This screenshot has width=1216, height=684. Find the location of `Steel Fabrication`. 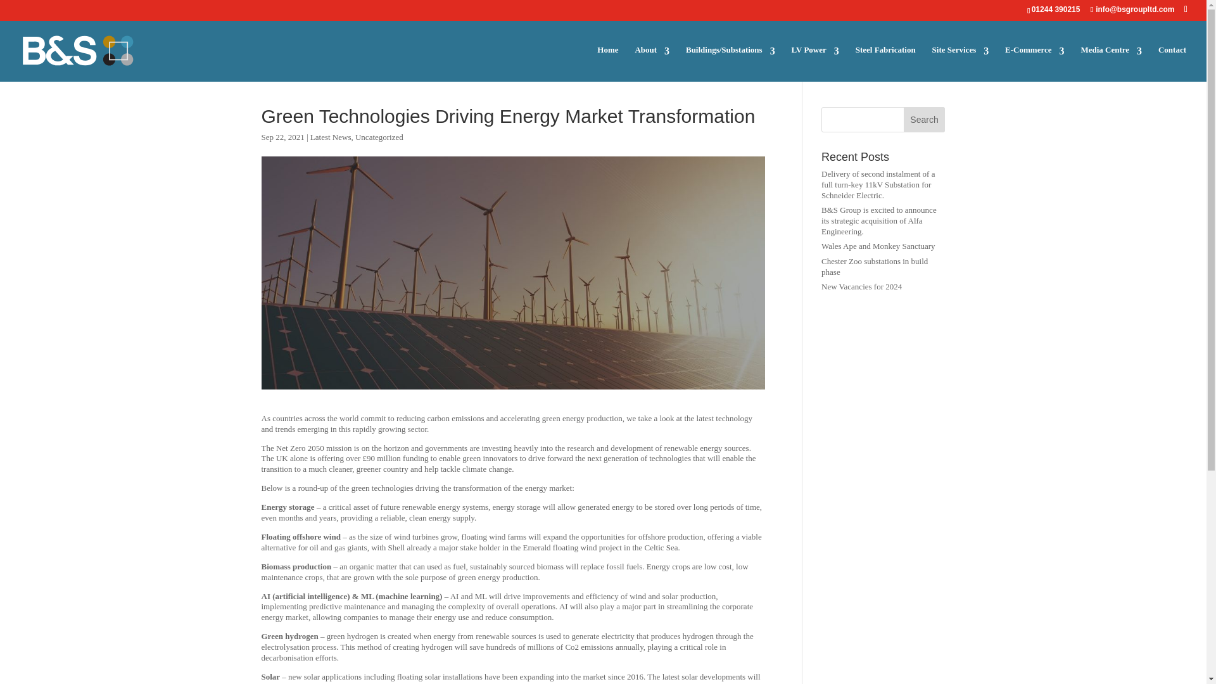

Steel Fabrication is located at coordinates (885, 63).